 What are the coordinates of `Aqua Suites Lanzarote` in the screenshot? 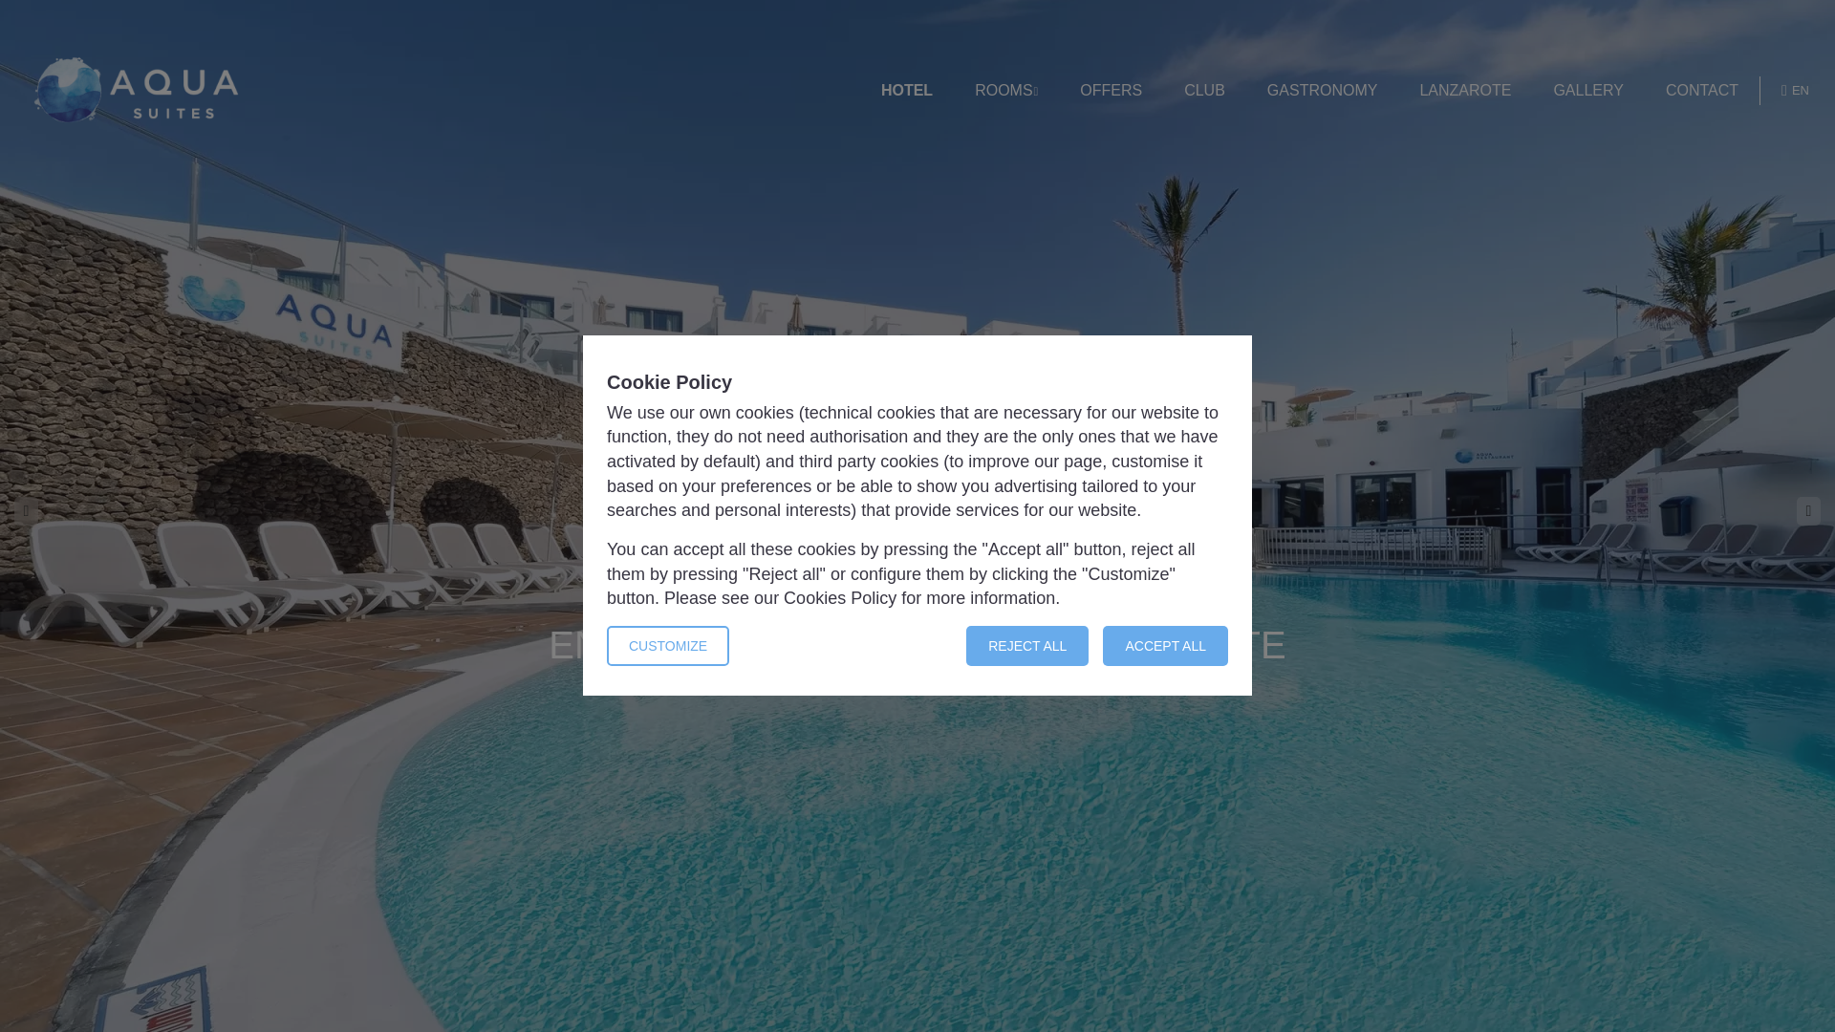 It's located at (136, 90).